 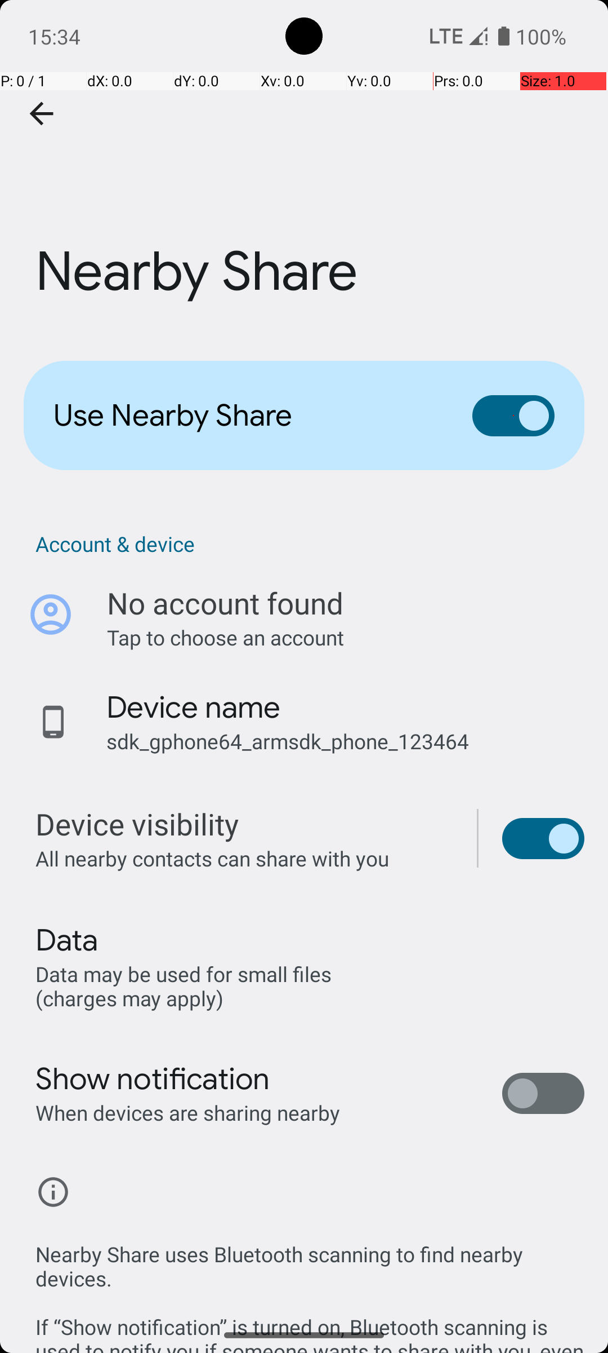 What do you see at coordinates (346, 637) in the screenshot?
I see `Tap to choose an account` at bounding box center [346, 637].